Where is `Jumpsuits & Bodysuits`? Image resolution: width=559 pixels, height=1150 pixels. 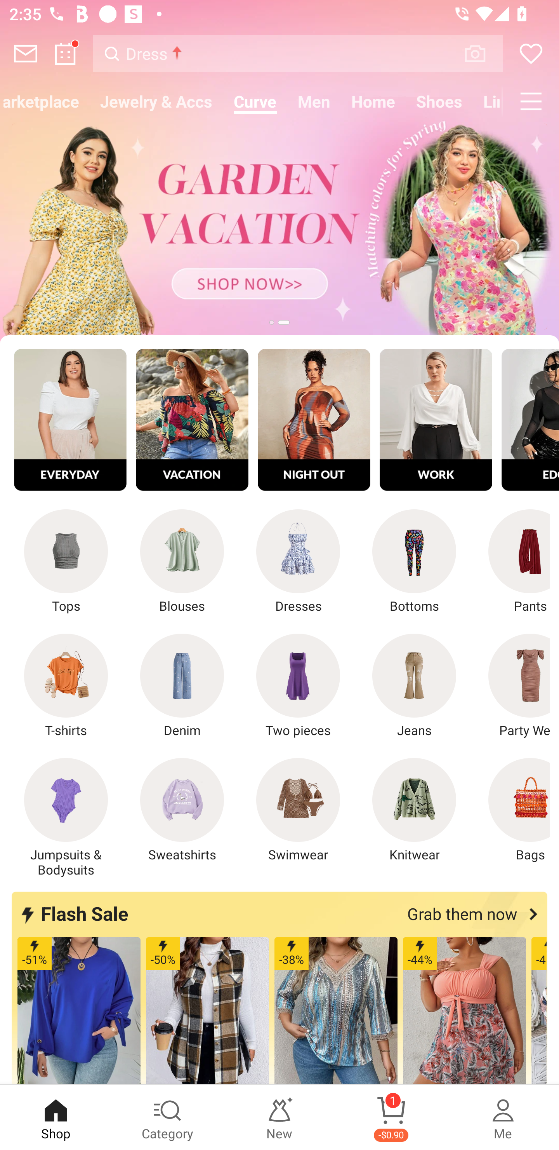
Jumpsuits & Bodysuits is located at coordinates (66, 817).